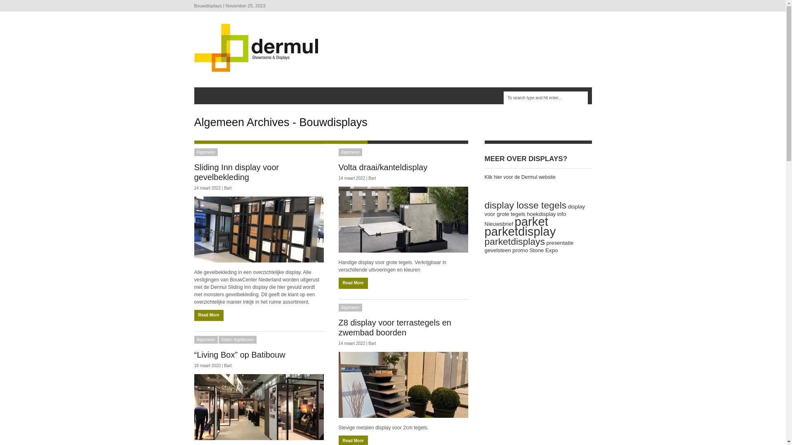 This screenshot has height=445, width=792. What do you see at coordinates (544, 251) in the screenshot?
I see `Stone Expo` at bounding box center [544, 251].